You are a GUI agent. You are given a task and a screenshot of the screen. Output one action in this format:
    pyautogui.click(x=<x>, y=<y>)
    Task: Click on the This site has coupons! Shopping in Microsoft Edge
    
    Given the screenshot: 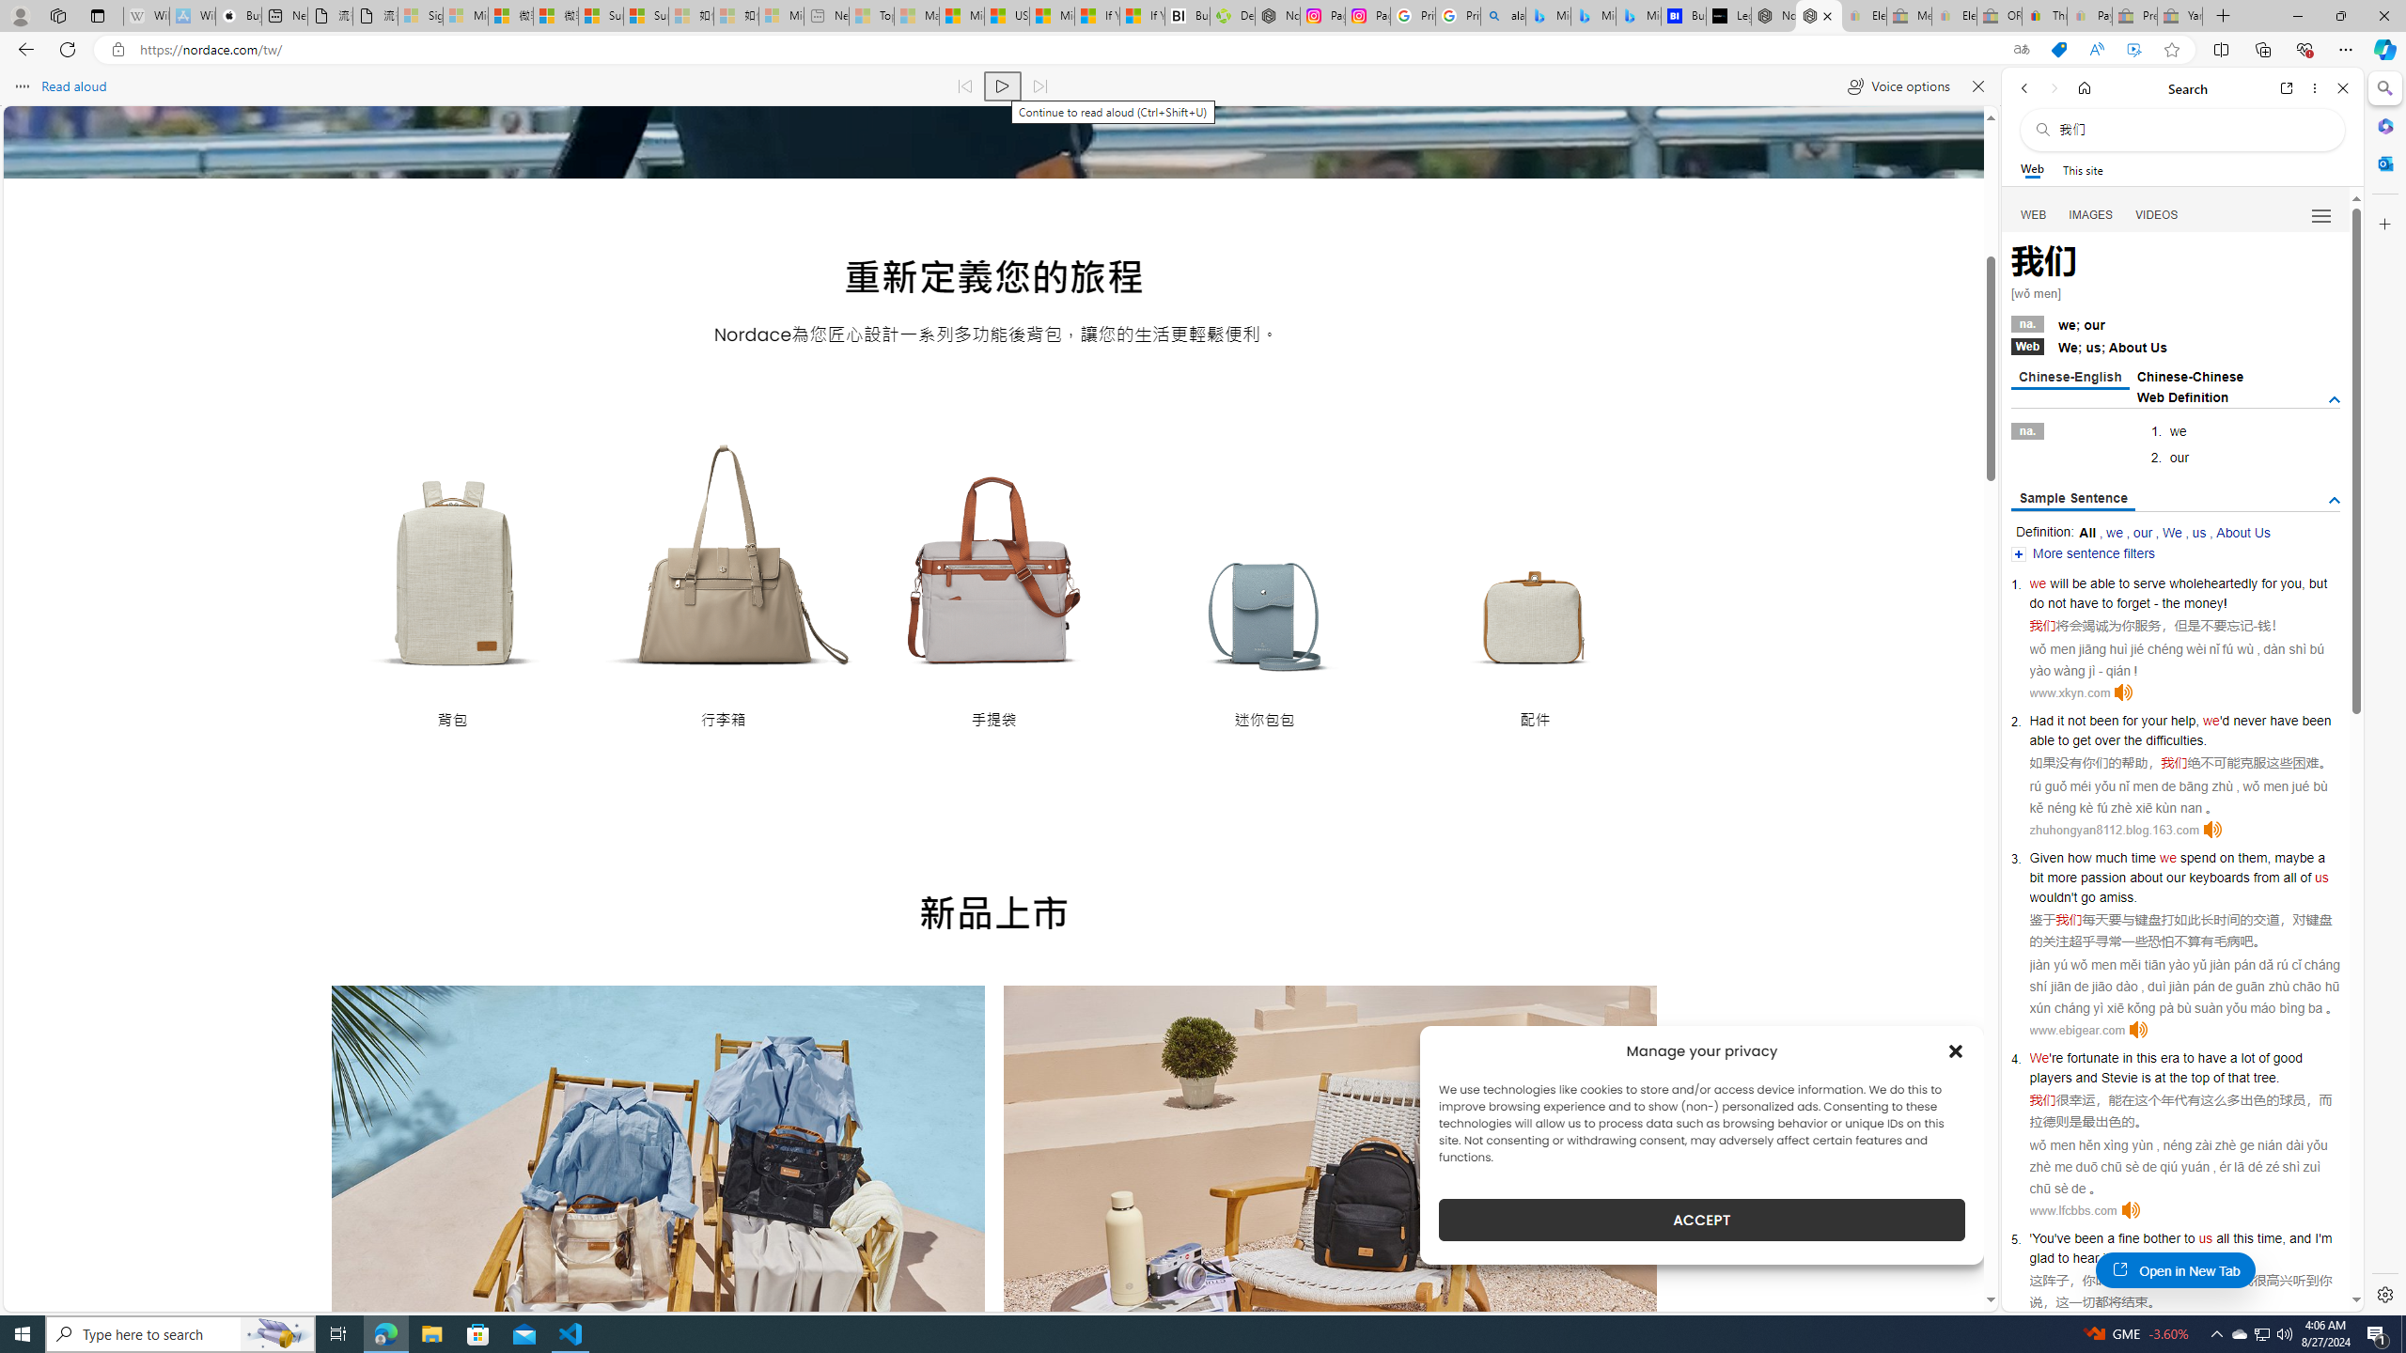 What is the action you would take?
    pyautogui.click(x=2058, y=50)
    